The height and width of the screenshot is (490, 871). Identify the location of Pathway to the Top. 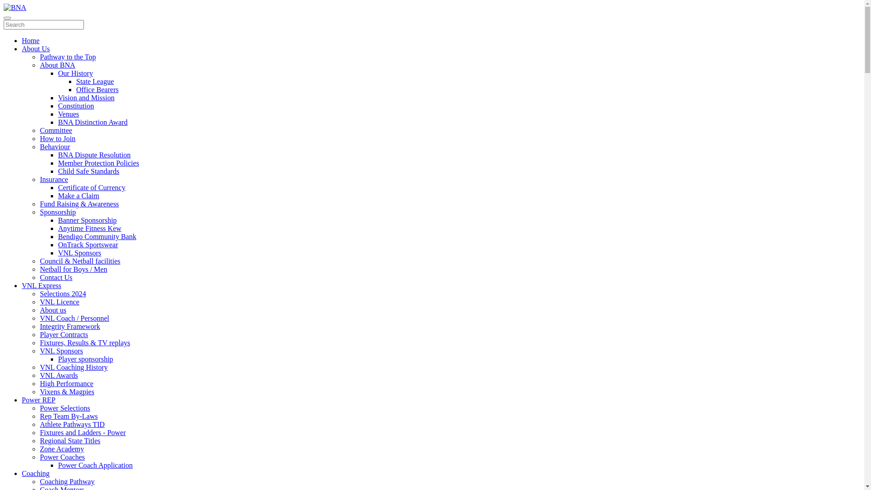
(68, 57).